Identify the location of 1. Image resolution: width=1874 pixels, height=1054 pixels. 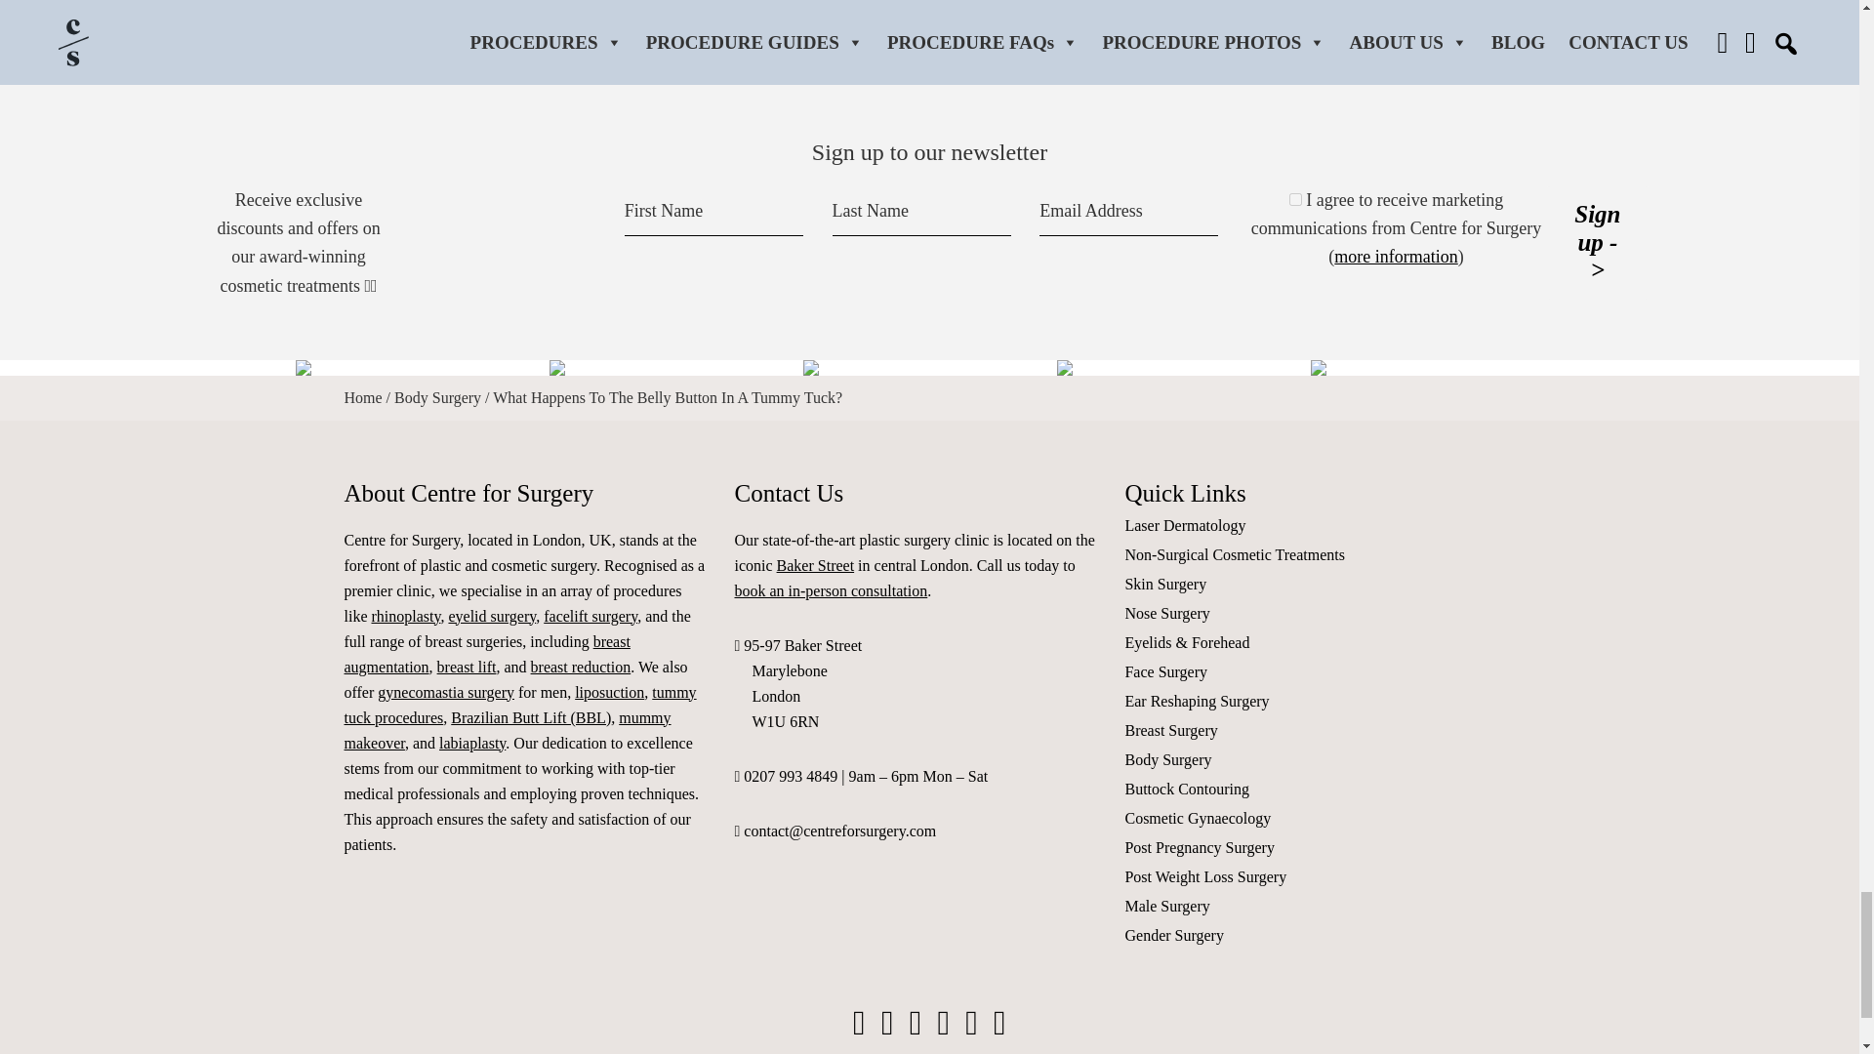
(1295, 199).